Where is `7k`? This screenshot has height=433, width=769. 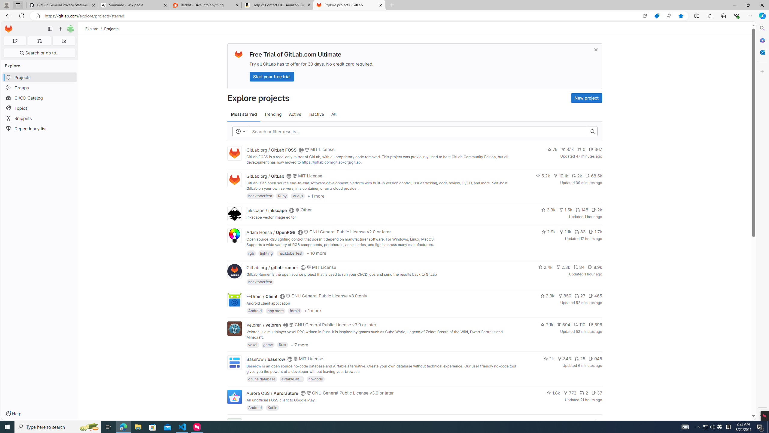
7k is located at coordinates (552, 149).